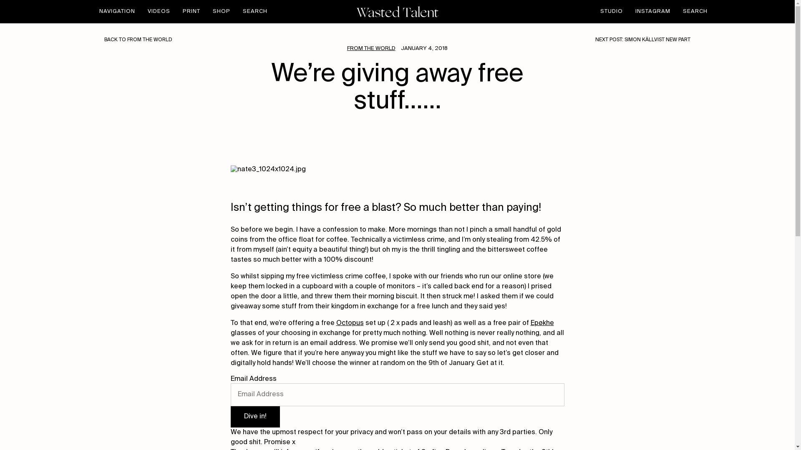  I want to click on INSTAGRAM, so click(652, 11).